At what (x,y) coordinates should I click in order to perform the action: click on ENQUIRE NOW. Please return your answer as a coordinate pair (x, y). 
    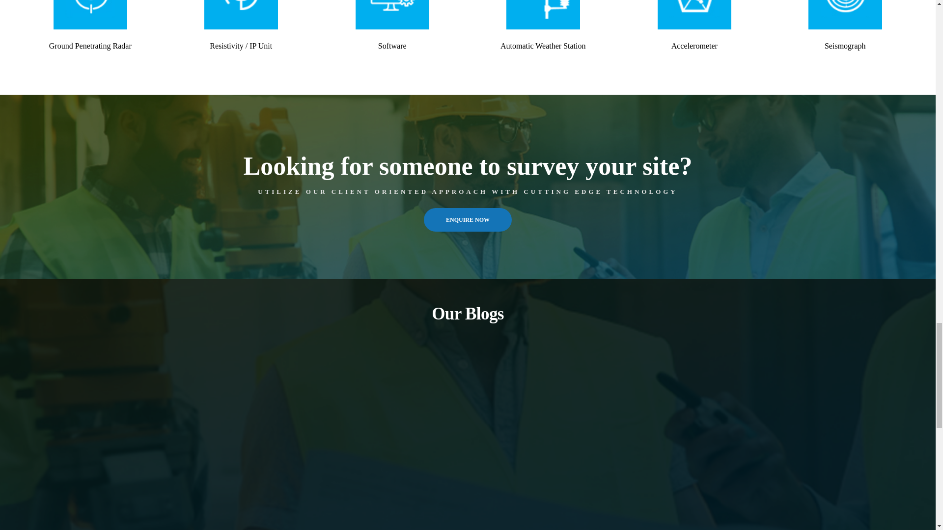
    Looking at the image, I should click on (468, 220).